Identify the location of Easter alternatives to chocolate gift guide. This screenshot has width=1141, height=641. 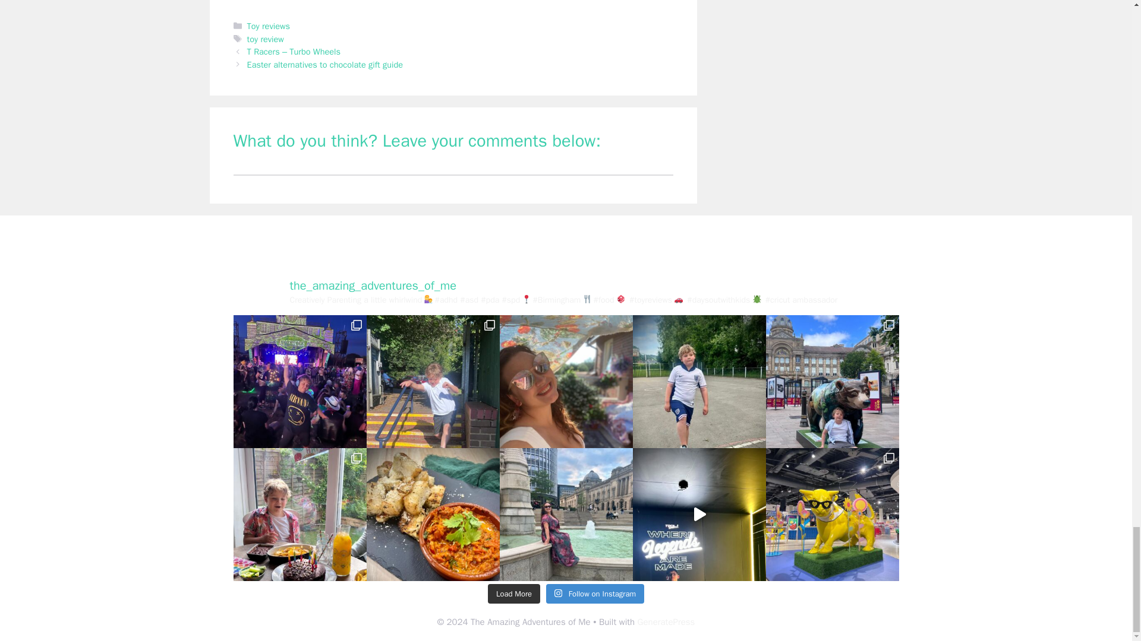
(324, 64).